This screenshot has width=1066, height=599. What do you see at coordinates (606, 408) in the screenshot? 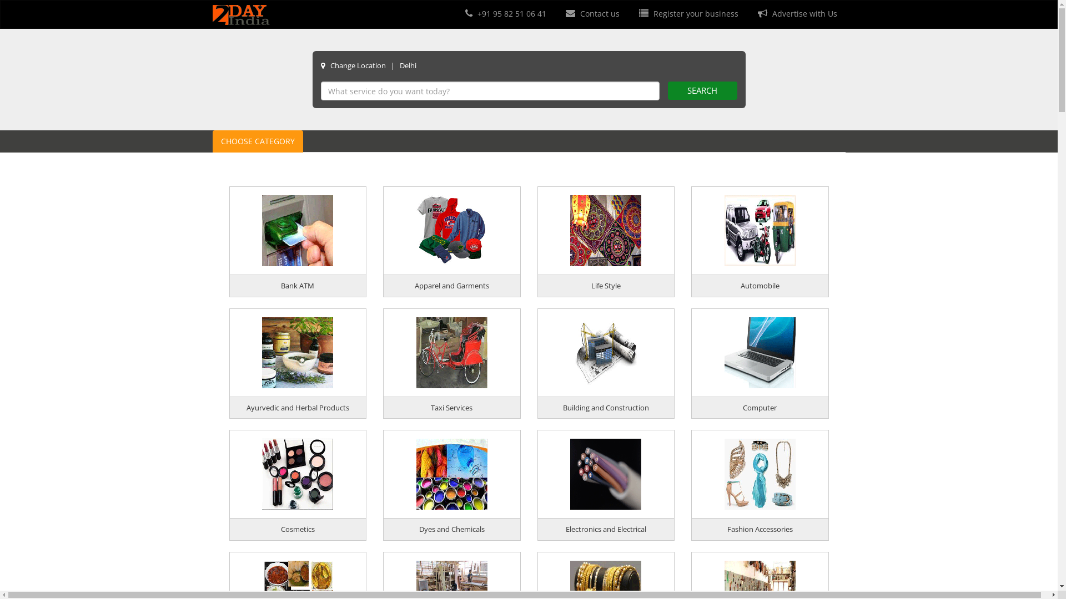
I see `Building and Construction` at bounding box center [606, 408].